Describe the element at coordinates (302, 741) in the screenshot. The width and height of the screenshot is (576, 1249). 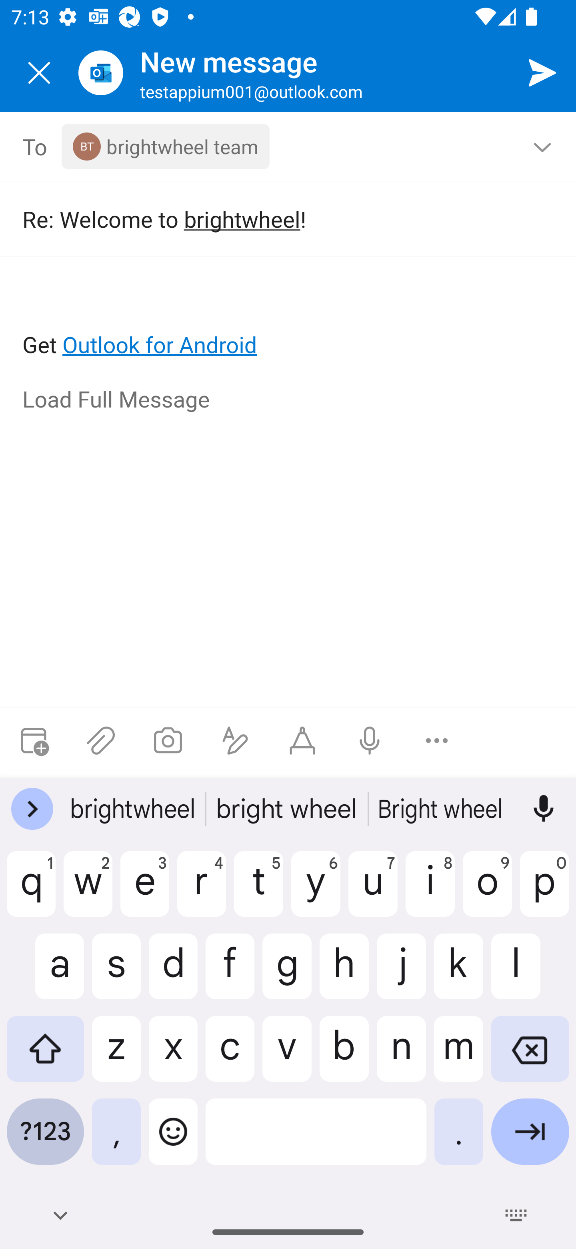
I see `Start Ink compose` at that location.